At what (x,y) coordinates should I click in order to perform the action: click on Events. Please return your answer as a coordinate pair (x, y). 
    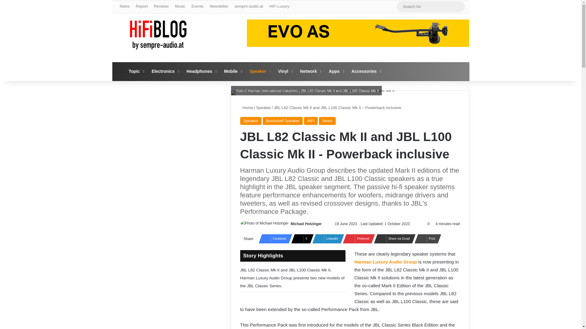
    Looking at the image, I should click on (197, 6).